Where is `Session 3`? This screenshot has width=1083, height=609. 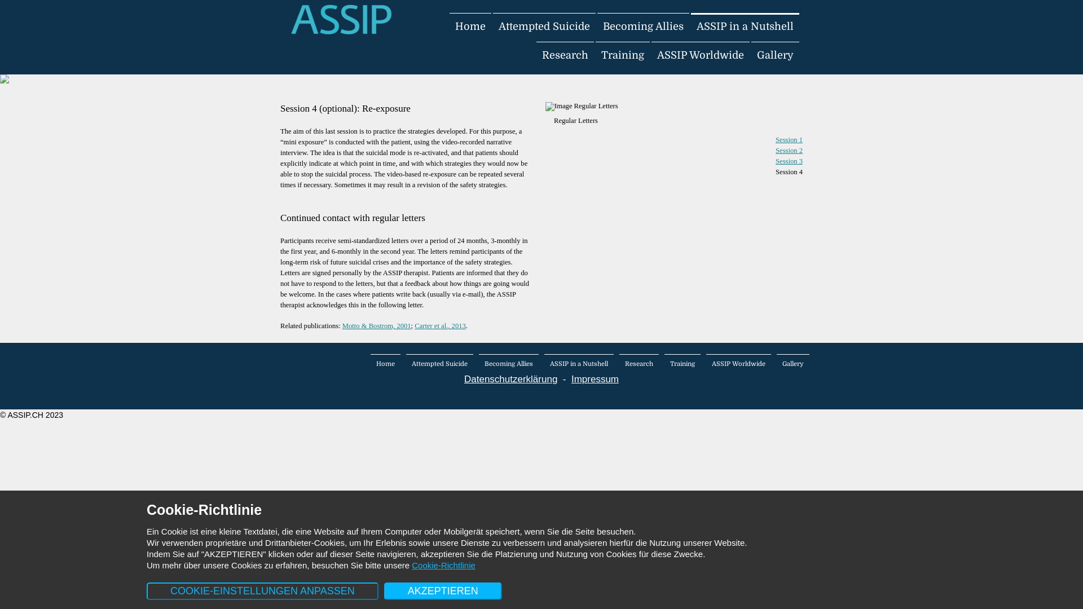 Session 3 is located at coordinates (789, 161).